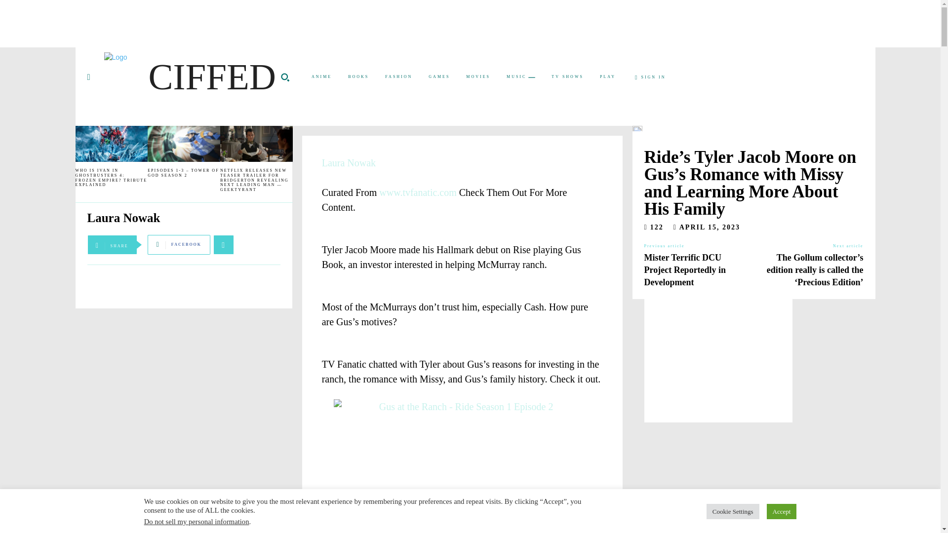 Image resolution: width=948 pixels, height=533 pixels. I want to click on TV SHOWS, so click(567, 76).